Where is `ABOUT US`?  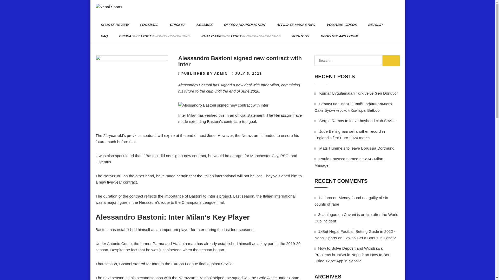 ABOUT US is located at coordinates (298, 36).